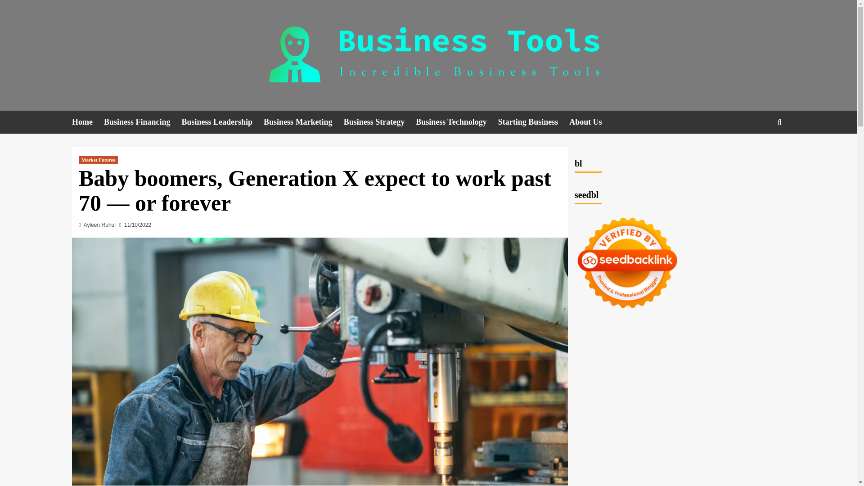  What do you see at coordinates (534, 122) in the screenshot?
I see `Starting Business` at bounding box center [534, 122].